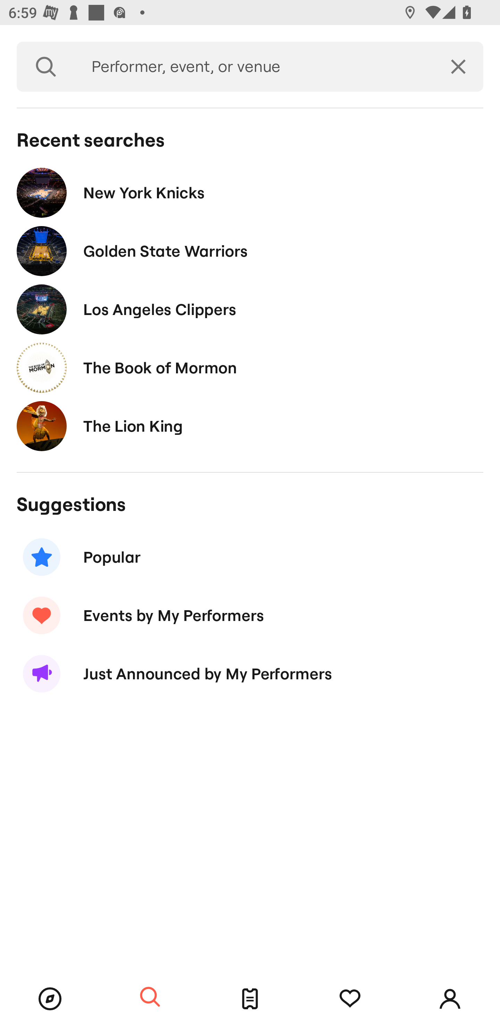 The image size is (500, 1028). I want to click on Clear, so click(458, 67).